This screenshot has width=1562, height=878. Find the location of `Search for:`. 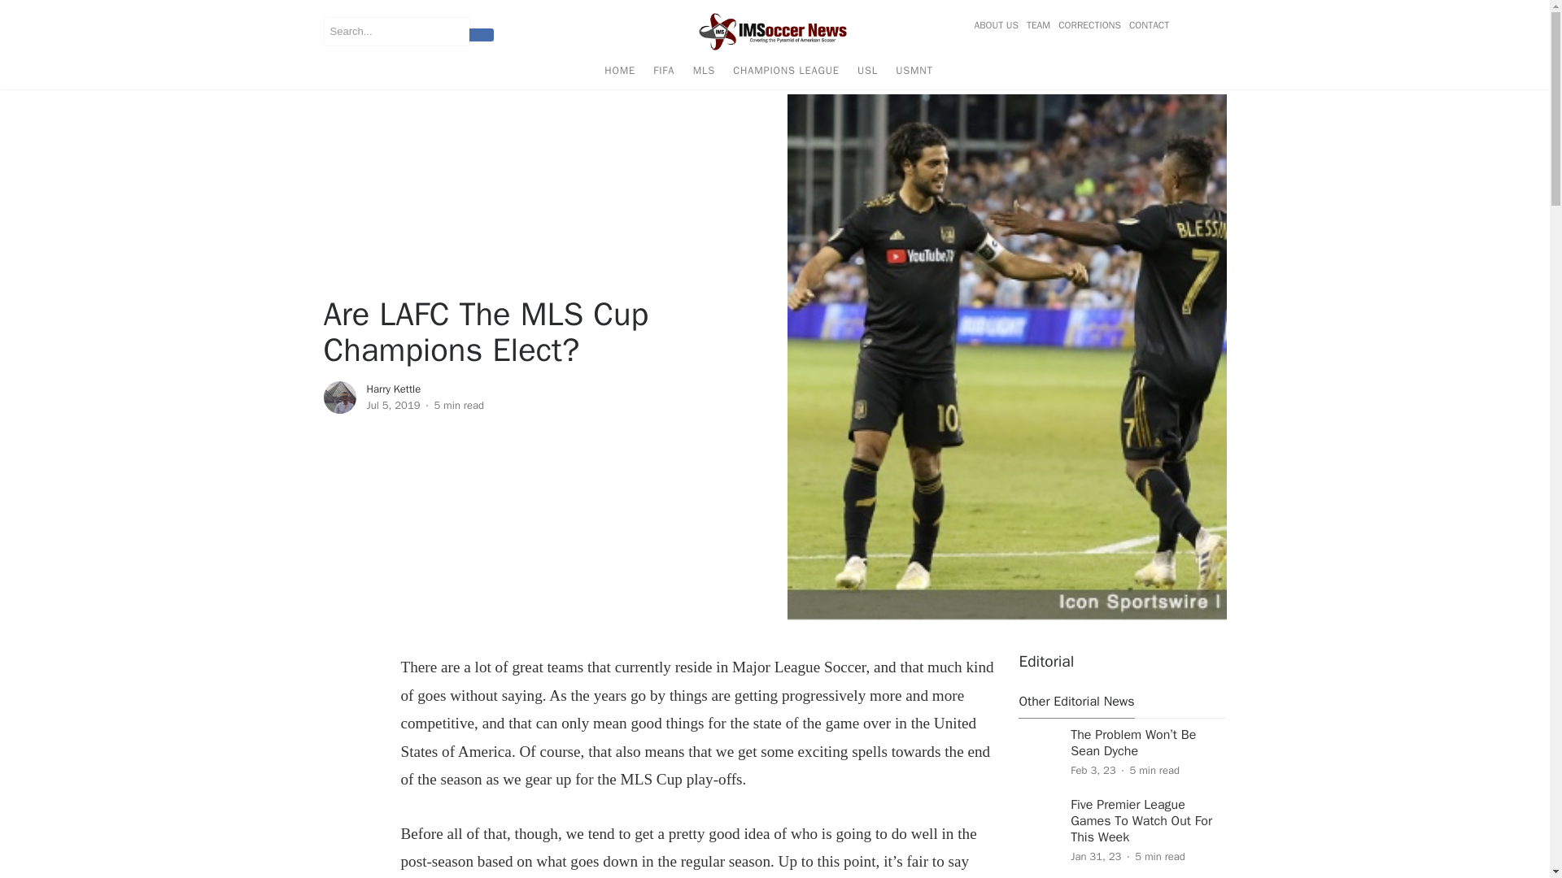

Search for: is located at coordinates (396, 31).